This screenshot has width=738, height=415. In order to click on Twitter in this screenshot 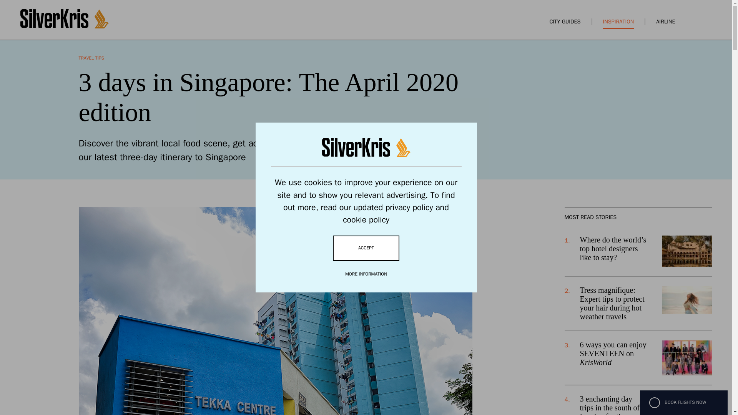, I will do `click(98, 261)`.